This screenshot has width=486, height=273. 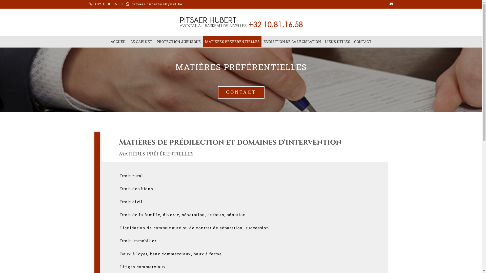 What do you see at coordinates (118, 41) in the screenshot?
I see `ACCUEIL` at bounding box center [118, 41].